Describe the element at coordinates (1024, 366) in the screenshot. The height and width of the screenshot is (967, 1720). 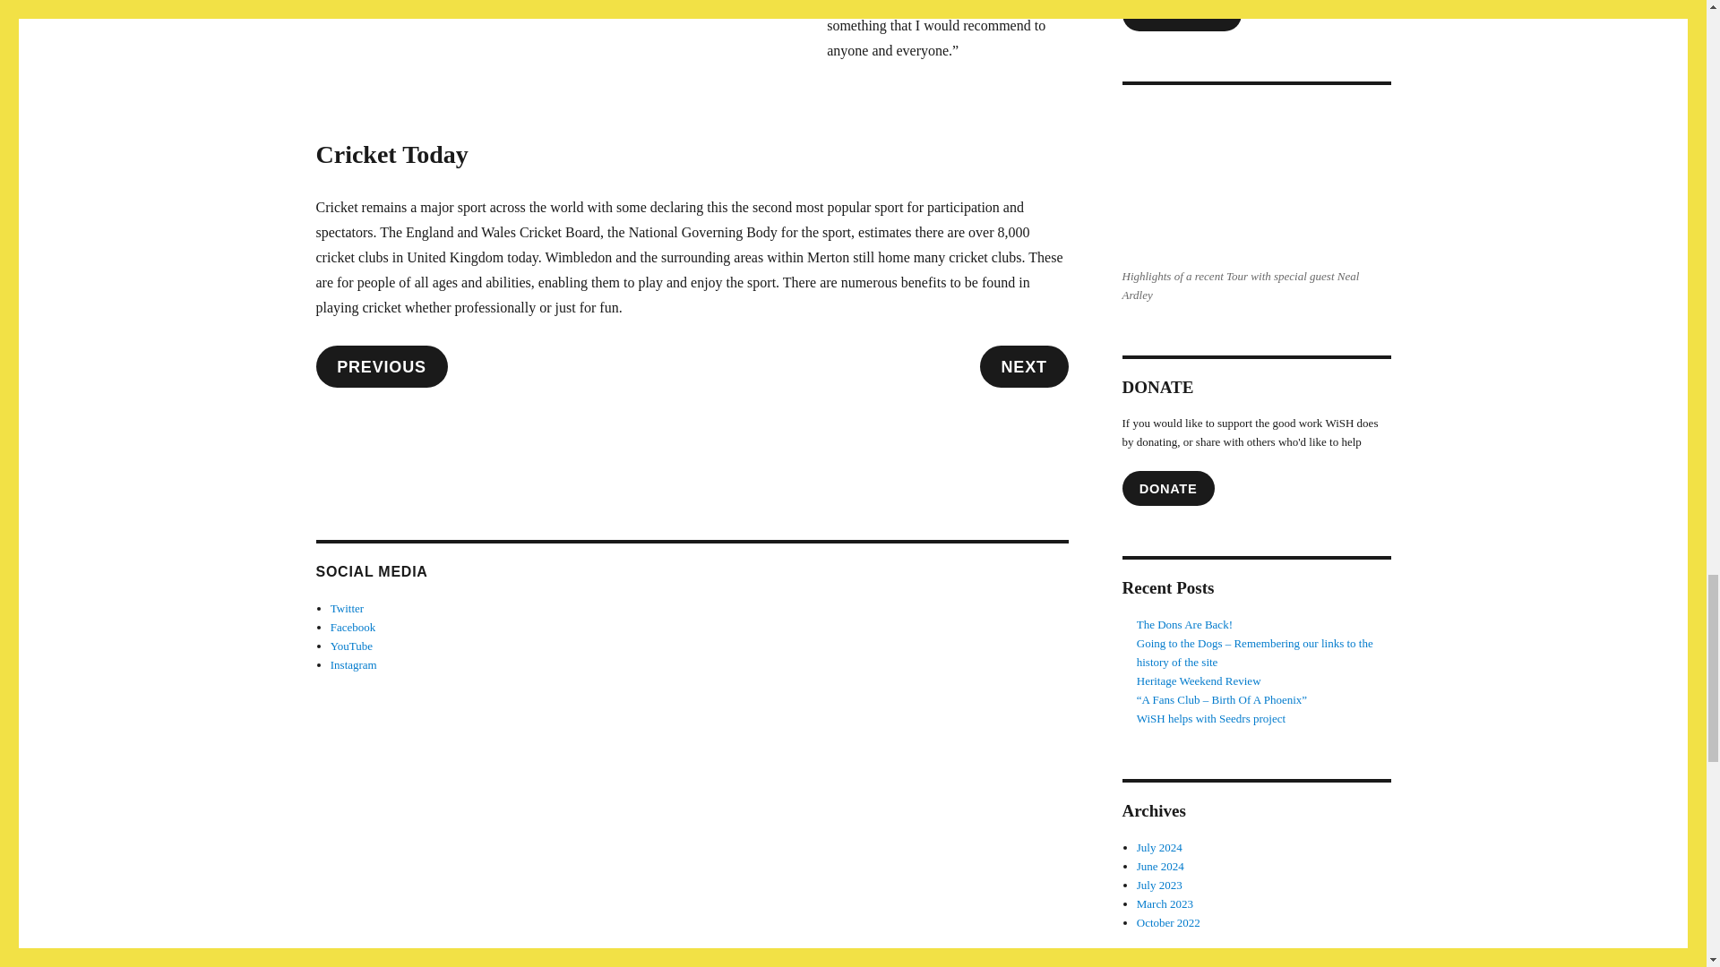
I see `NEXT` at that location.